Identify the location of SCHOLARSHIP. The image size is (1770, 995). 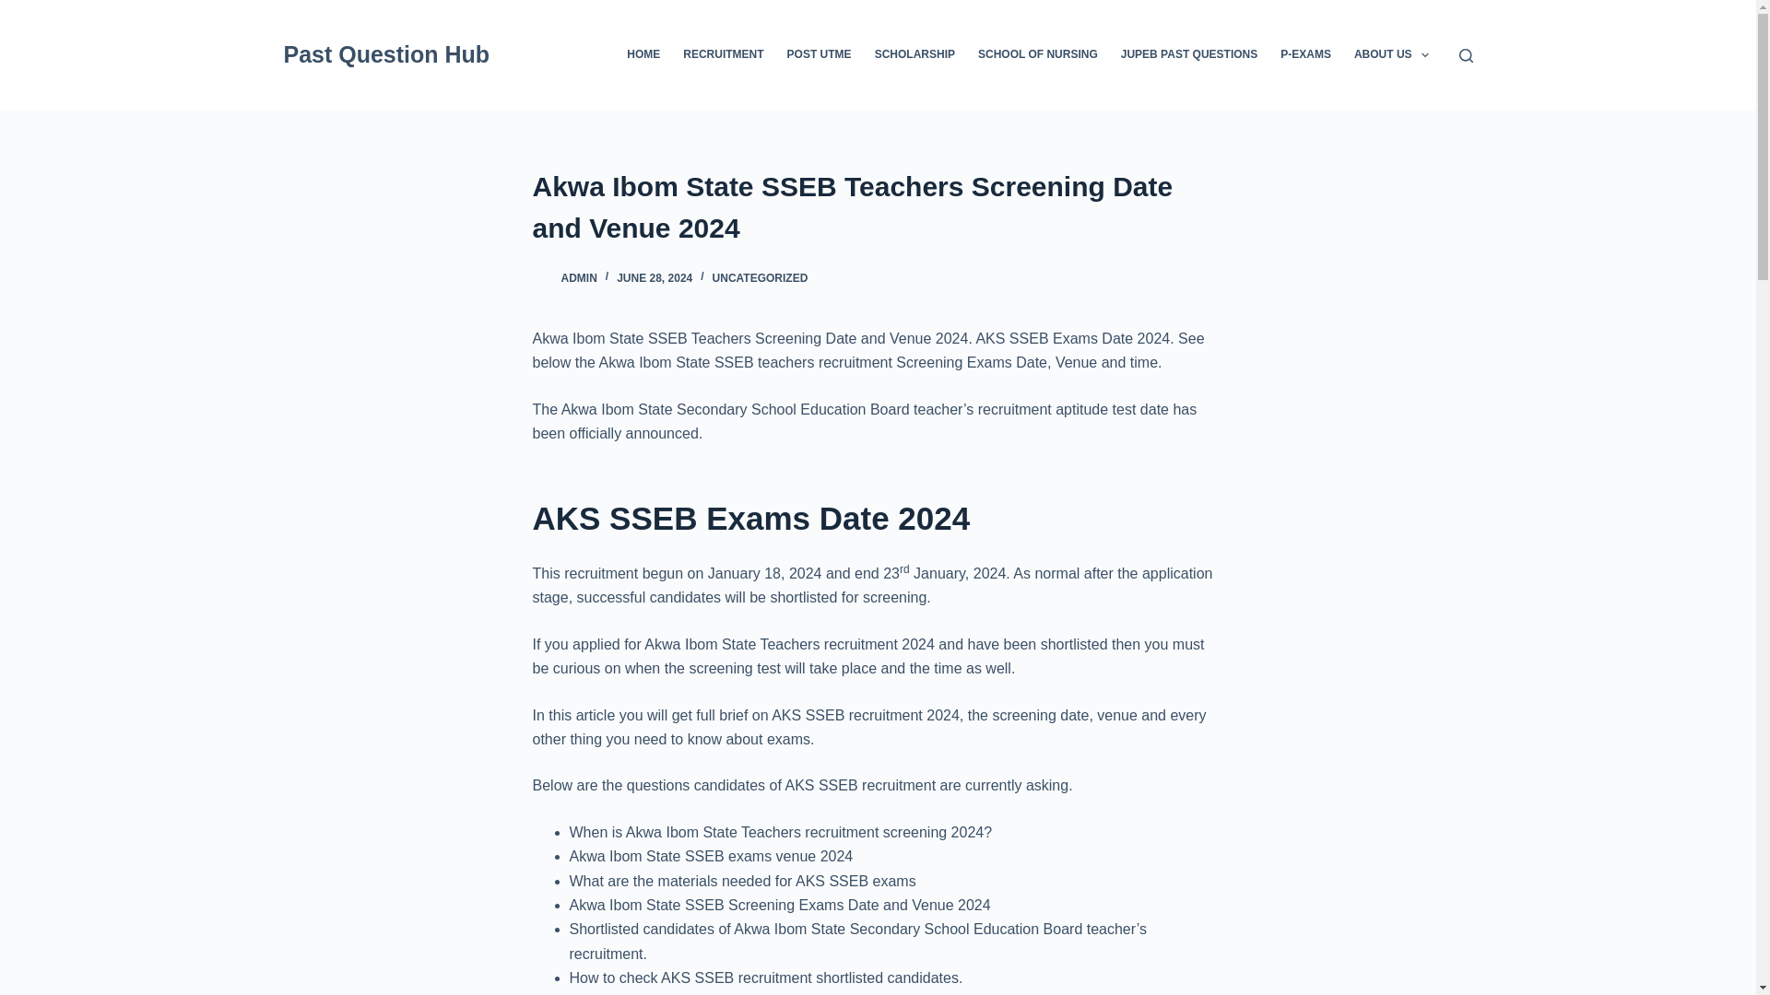
(914, 55).